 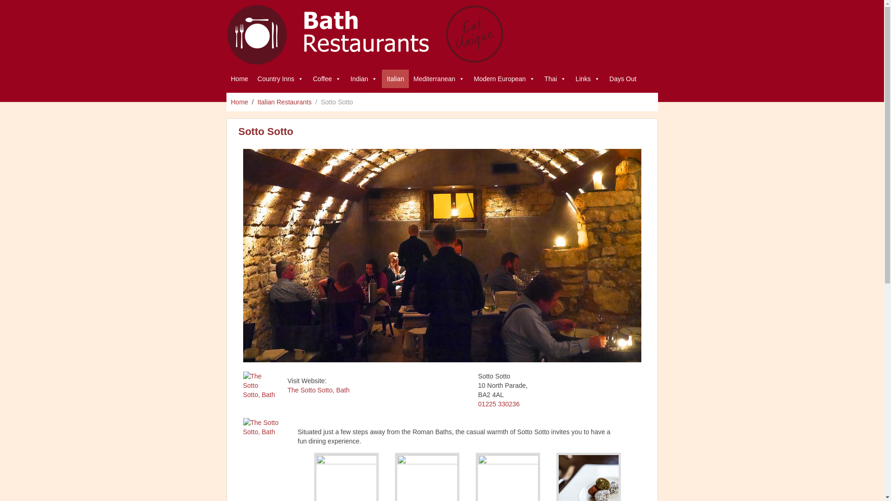 What do you see at coordinates (555, 79) in the screenshot?
I see `Thai` at bounding box center [555, 79].